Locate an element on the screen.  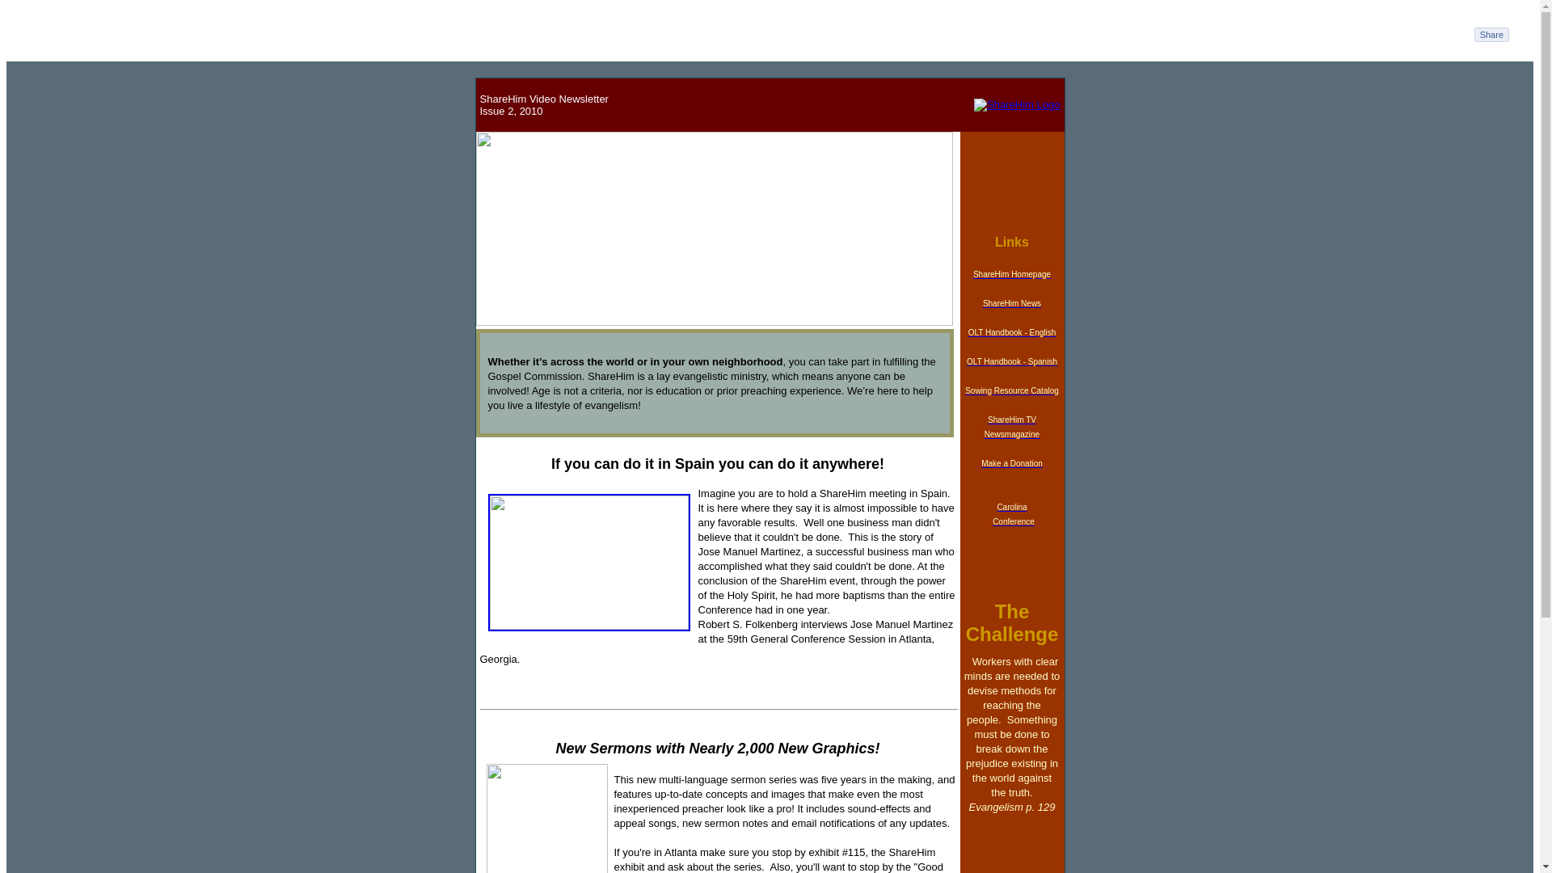
OLT Handbook - English is located at coordinates (1012, 330).